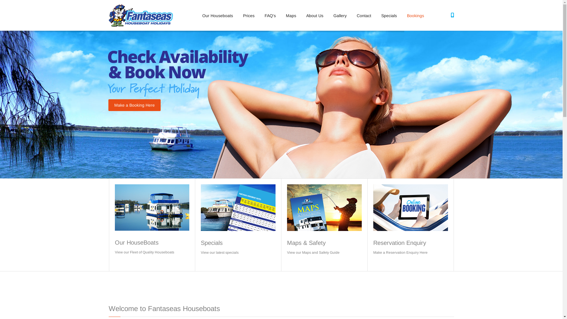 Image resolution: width=567 pixels, height=319 pixels. What do you see at coordinates (291, 16) in the screenshot?
I see `Maps` at bounding box center [291, 16].